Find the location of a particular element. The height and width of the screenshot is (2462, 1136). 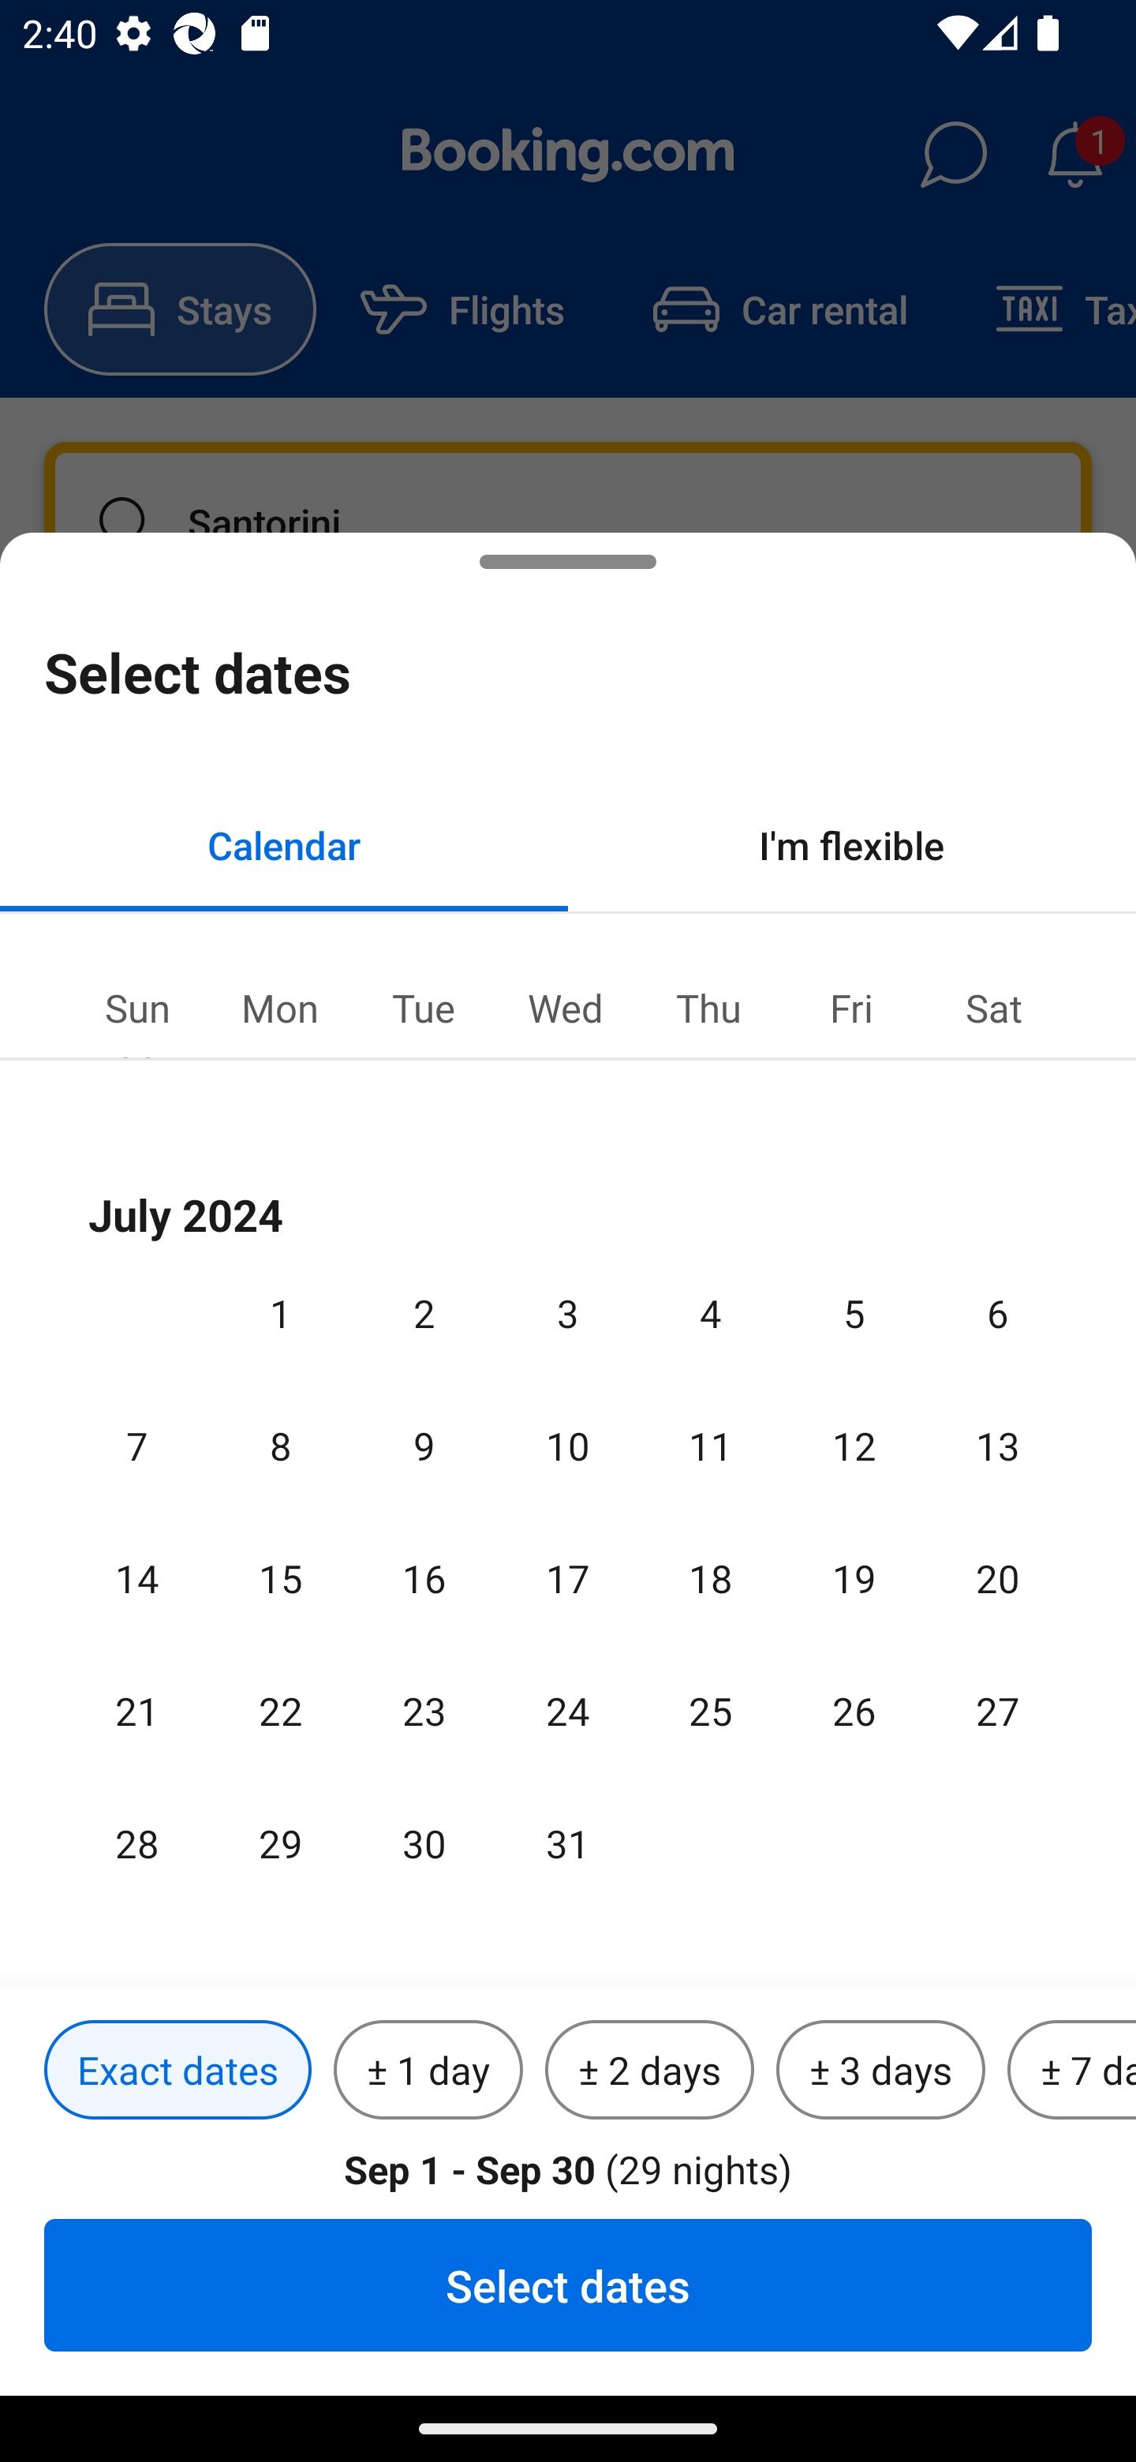

Exact dates is located at coordinates (177, 2071).